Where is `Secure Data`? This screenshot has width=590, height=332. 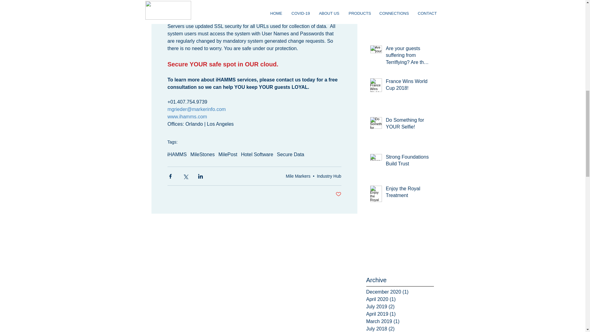 Secure Data is located at coordinates (290, 154).